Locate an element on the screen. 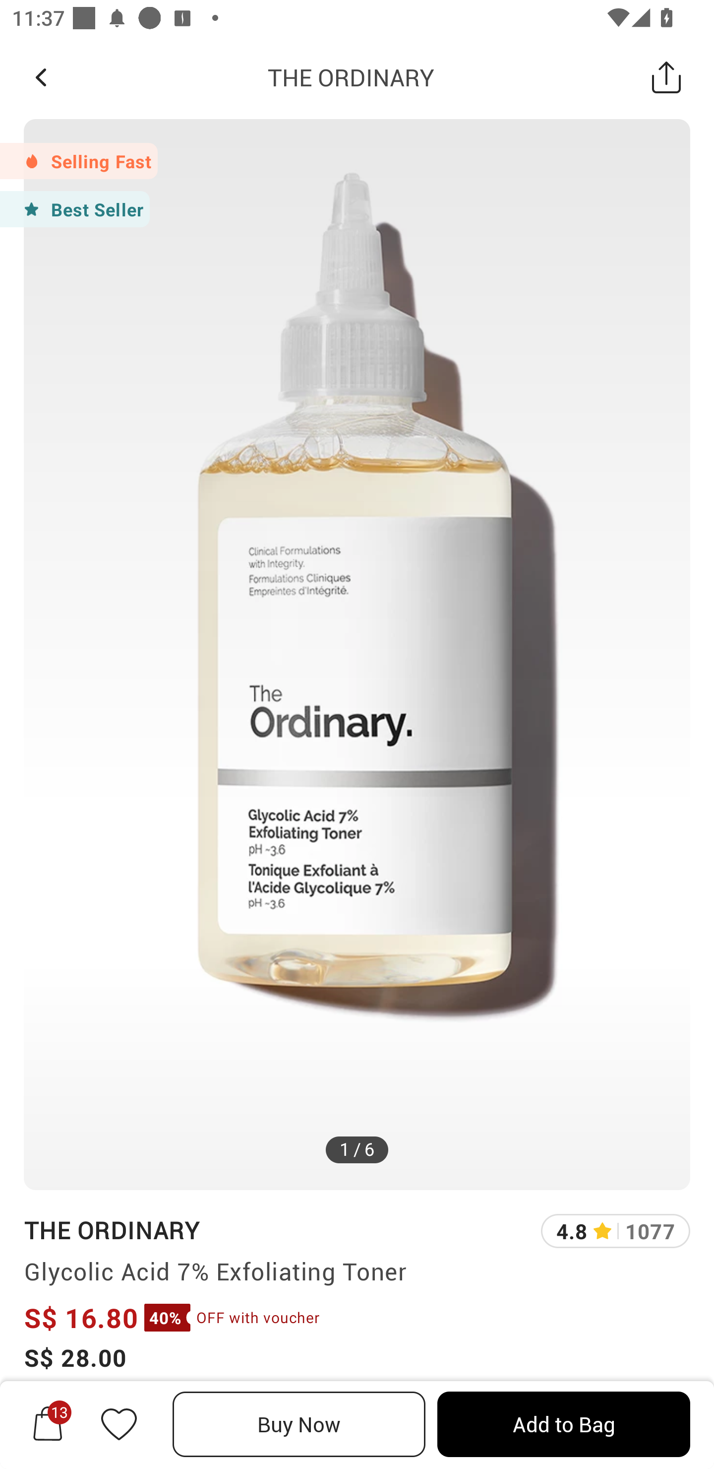 This screenshot has height=1469, width=714. THE ORDINARY is located at coordinates (351, 77).